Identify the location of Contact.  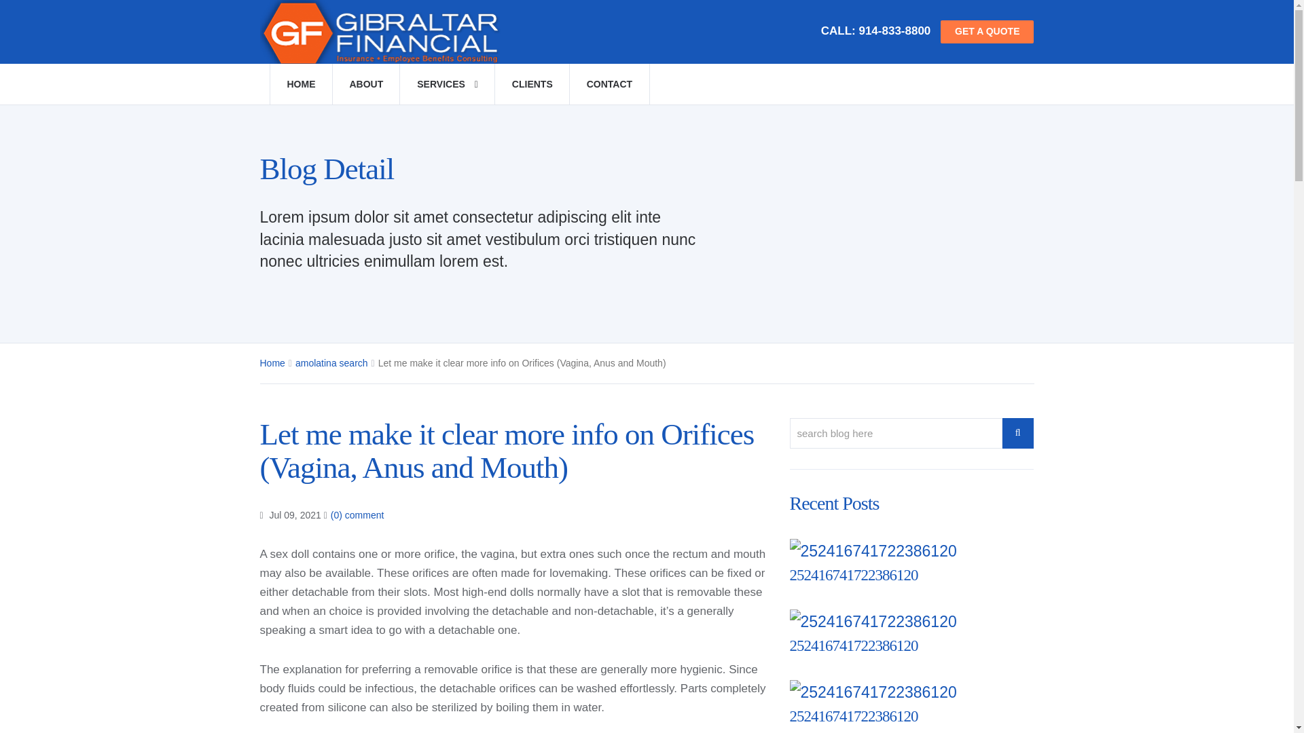
(609, 84).